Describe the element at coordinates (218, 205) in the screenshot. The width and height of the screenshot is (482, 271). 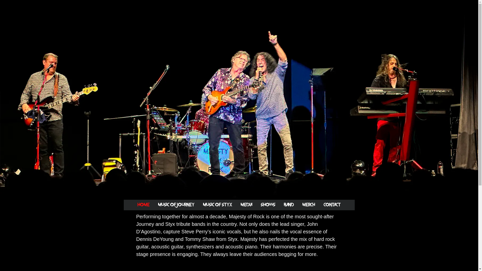
I see `Music of Styx` at that location.